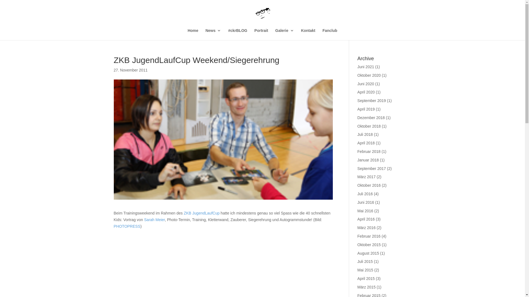 This screenshot has width=529, height=297. What do you see at coordinates (366, 219) in the screenshot?
I see `April 2016` at bounding box center [366, 219].